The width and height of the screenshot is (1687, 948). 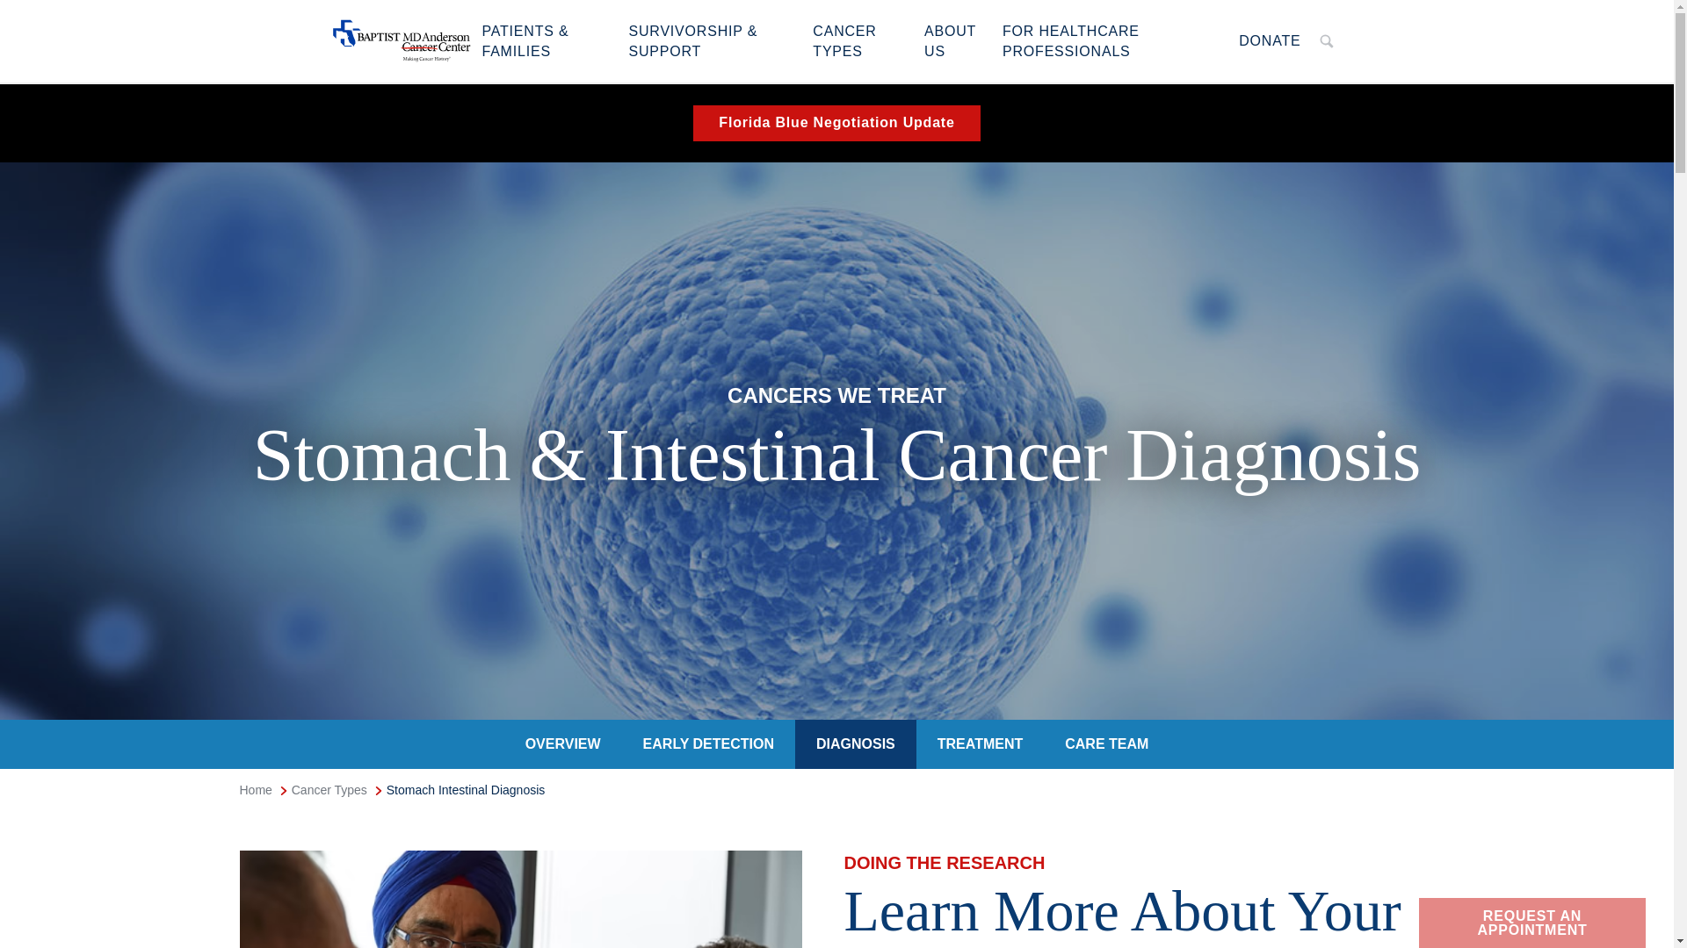 What do you see at coordinates (1111, 40) in the screenshot?
I see `Return to home` at bounding box center [1111, 40].